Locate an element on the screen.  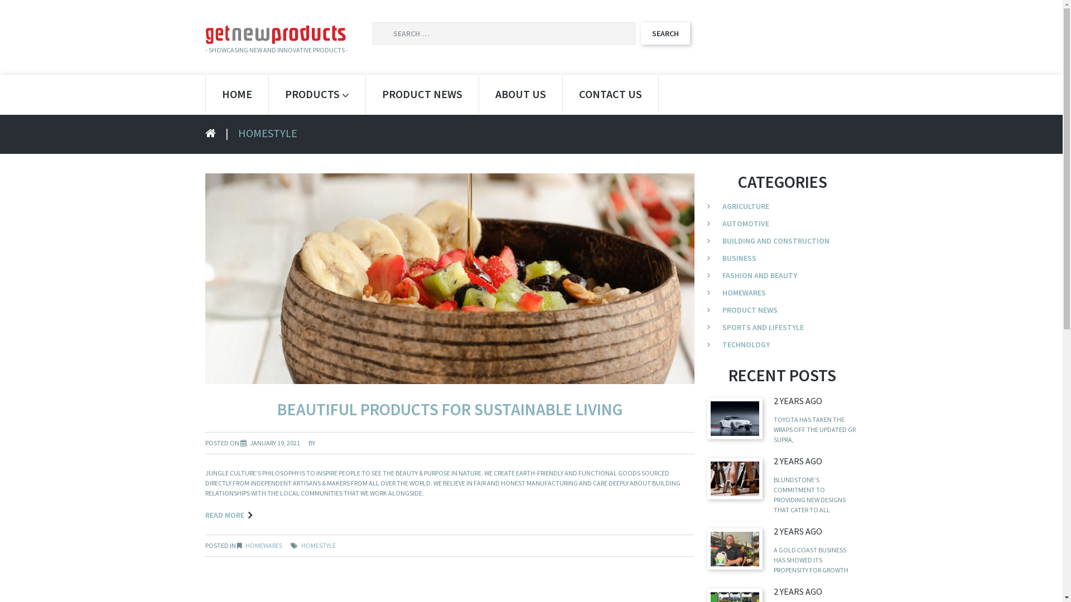
FASHION AND BEAUTY is located at coordinates (760, 275).